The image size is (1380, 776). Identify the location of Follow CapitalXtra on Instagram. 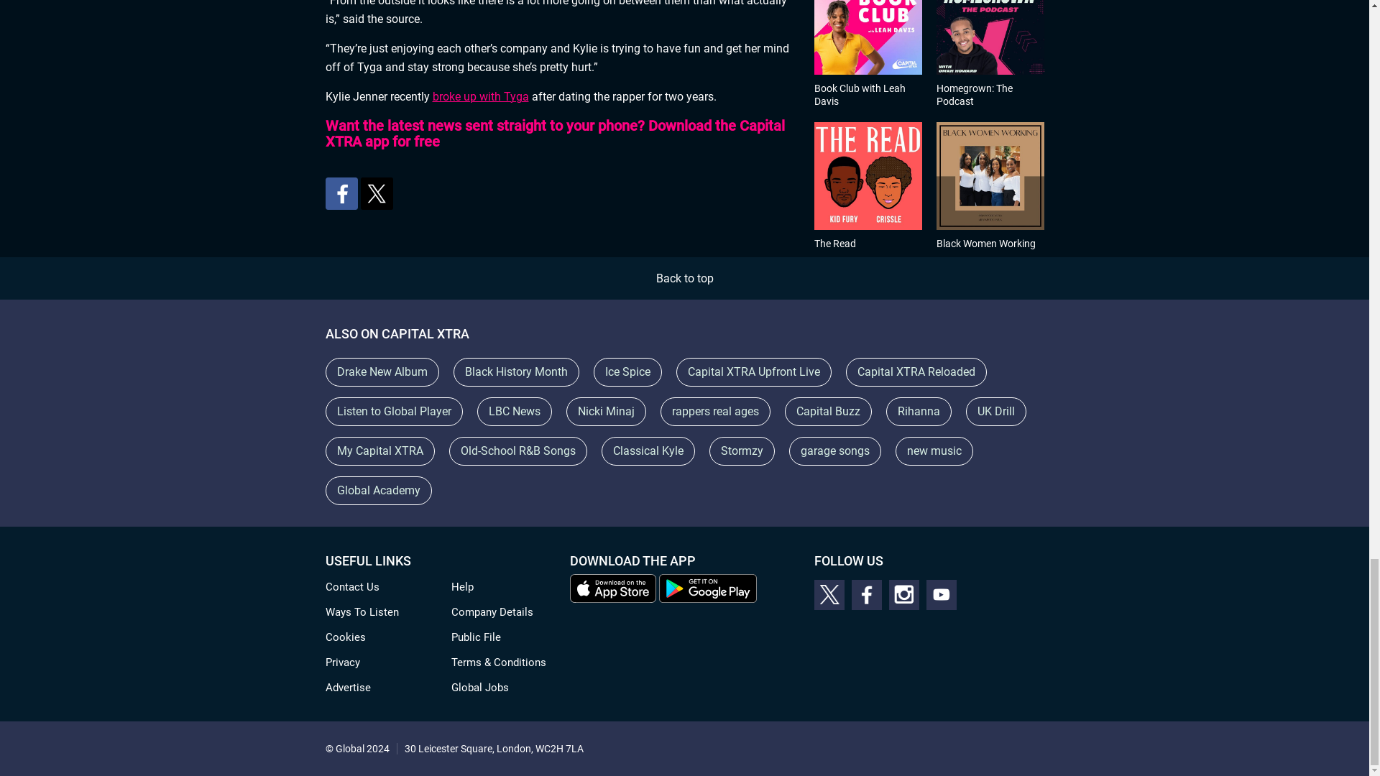
(903, 594).